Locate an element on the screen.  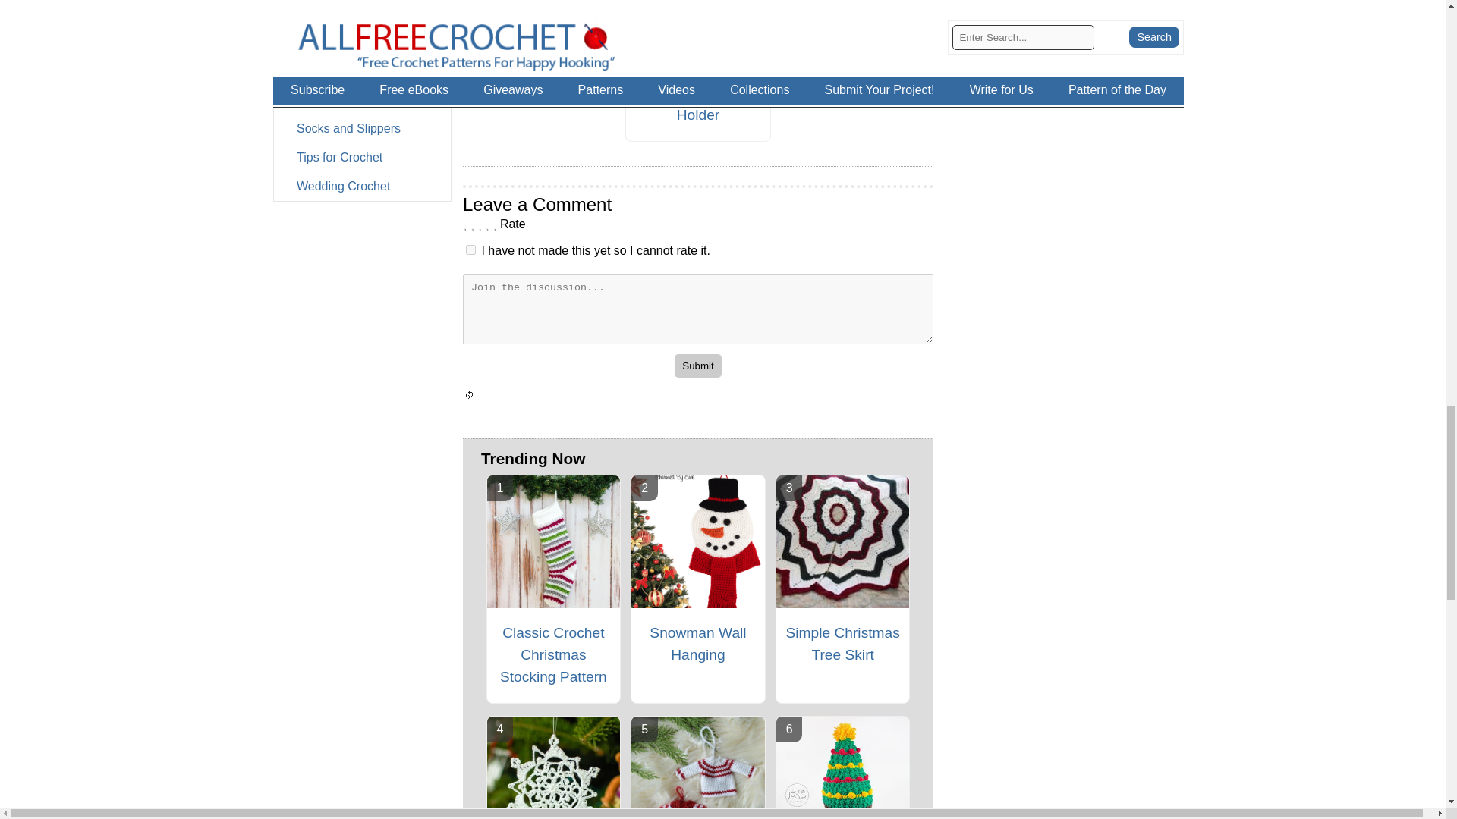
Submit is located at coordinates (697, 366).